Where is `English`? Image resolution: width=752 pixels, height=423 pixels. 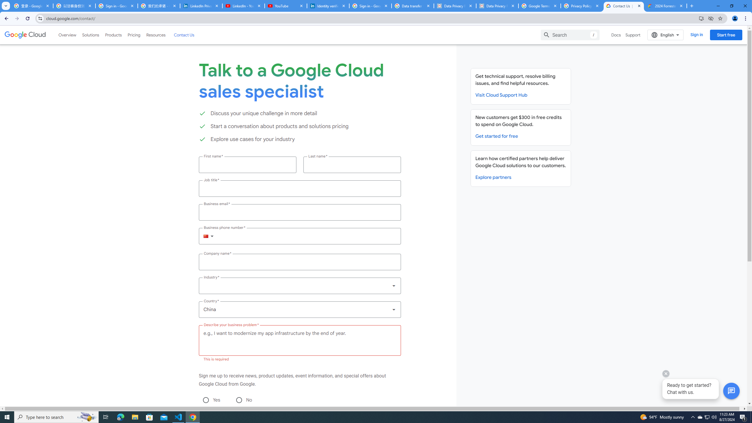 English is located at coordinates (666, 35).